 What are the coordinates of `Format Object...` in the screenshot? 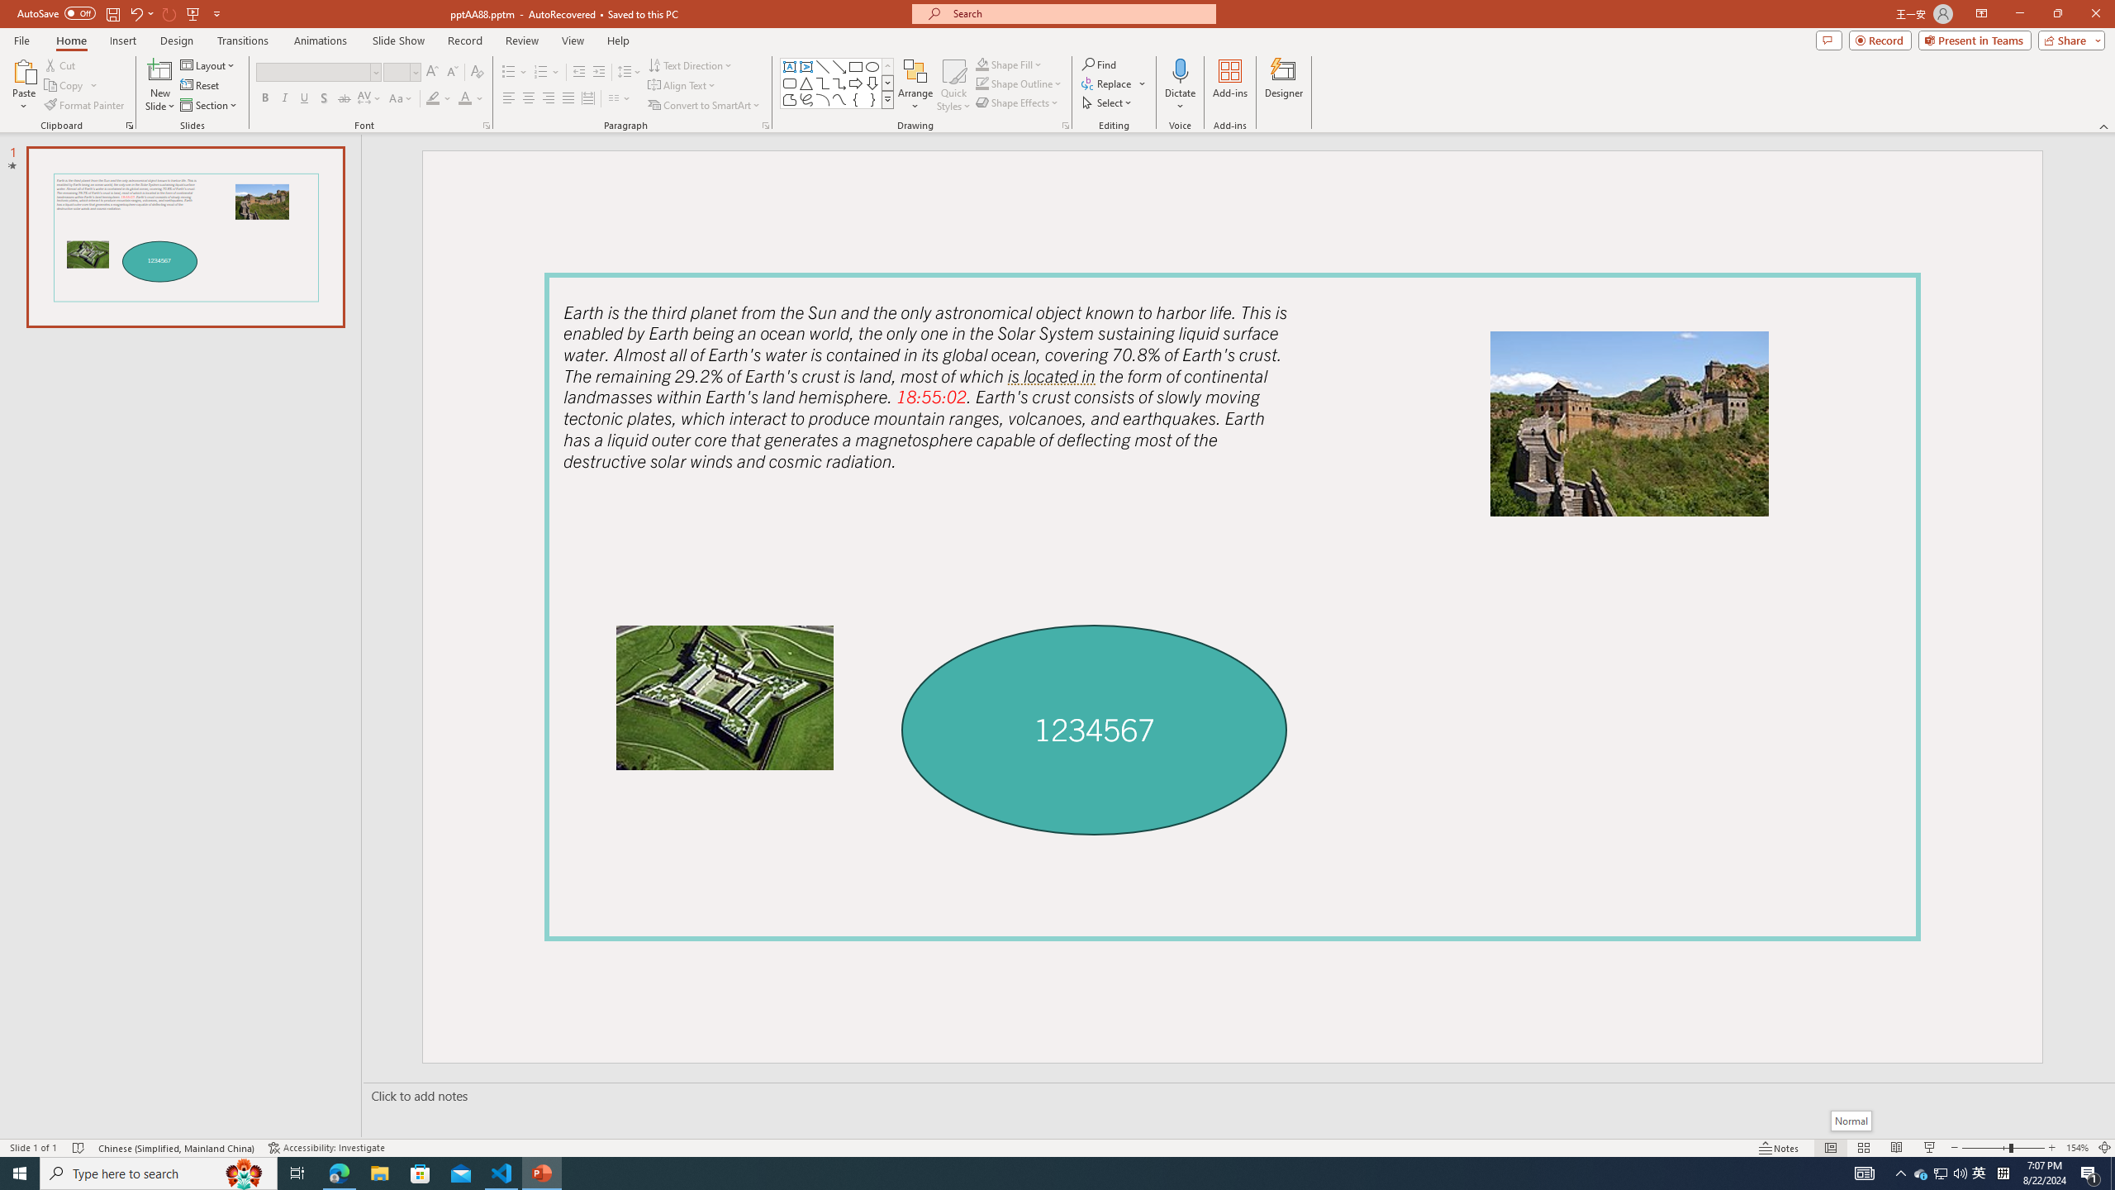 It's located at (1066, 126).